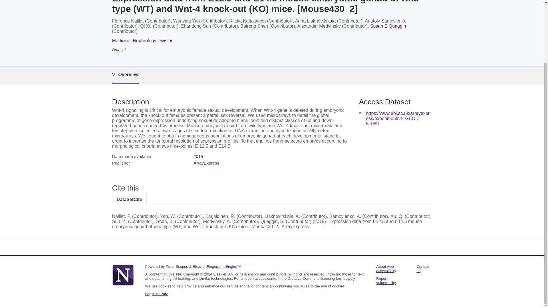 The width and height of the screenshot is (548, 308). Describe the element at coordinates (156, 294) in the screenshot. I see `Log in to Pure` at that location.